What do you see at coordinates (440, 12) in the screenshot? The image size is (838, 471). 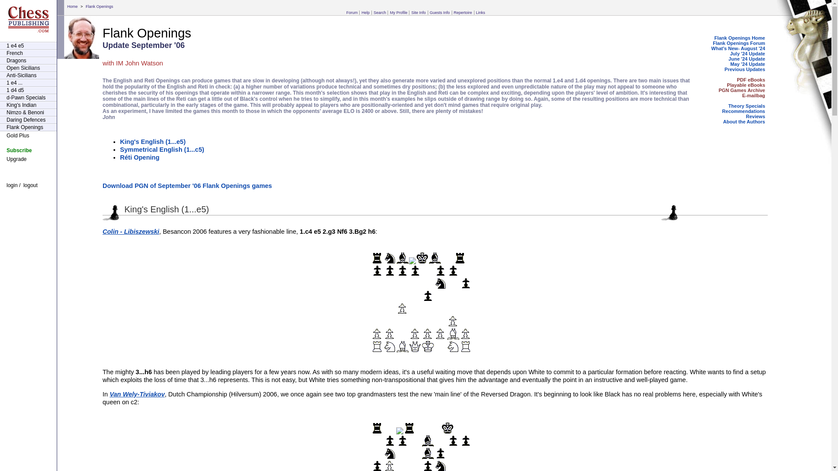 I see `Guests Info` at bounding box center [440, 12].